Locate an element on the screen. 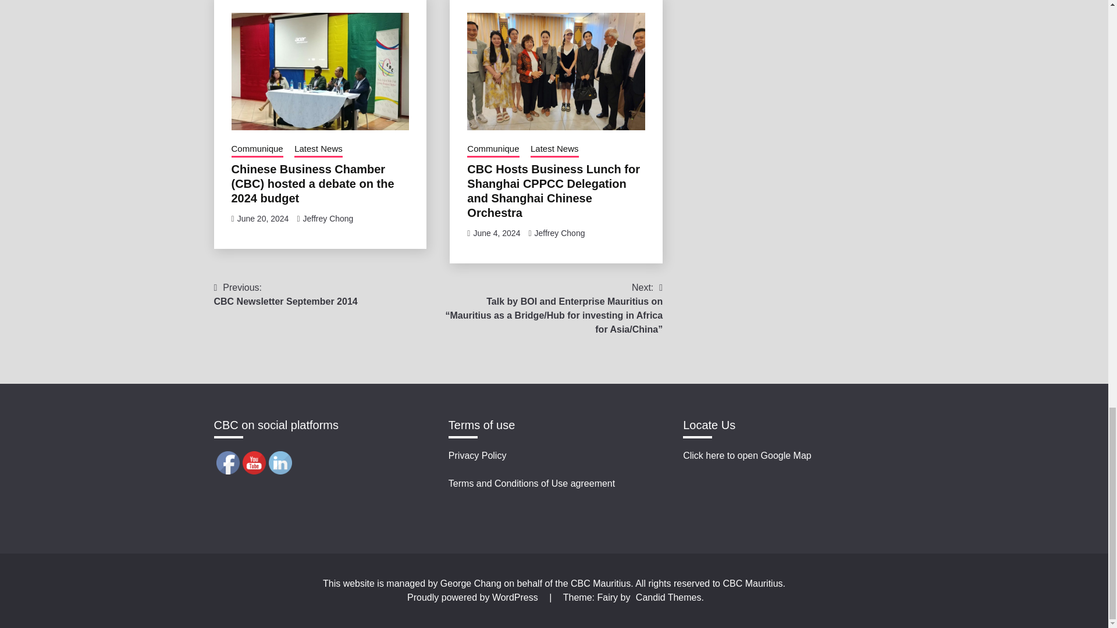 This screenshot has width=1117, height=628. Latest News is located at coordinates (319, 150).